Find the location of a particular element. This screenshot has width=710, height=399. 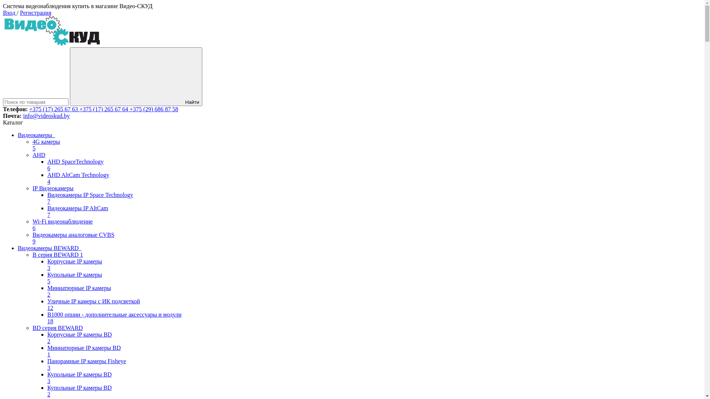

+375 (17) 265 67 63 is located at coordinates (54, 109).